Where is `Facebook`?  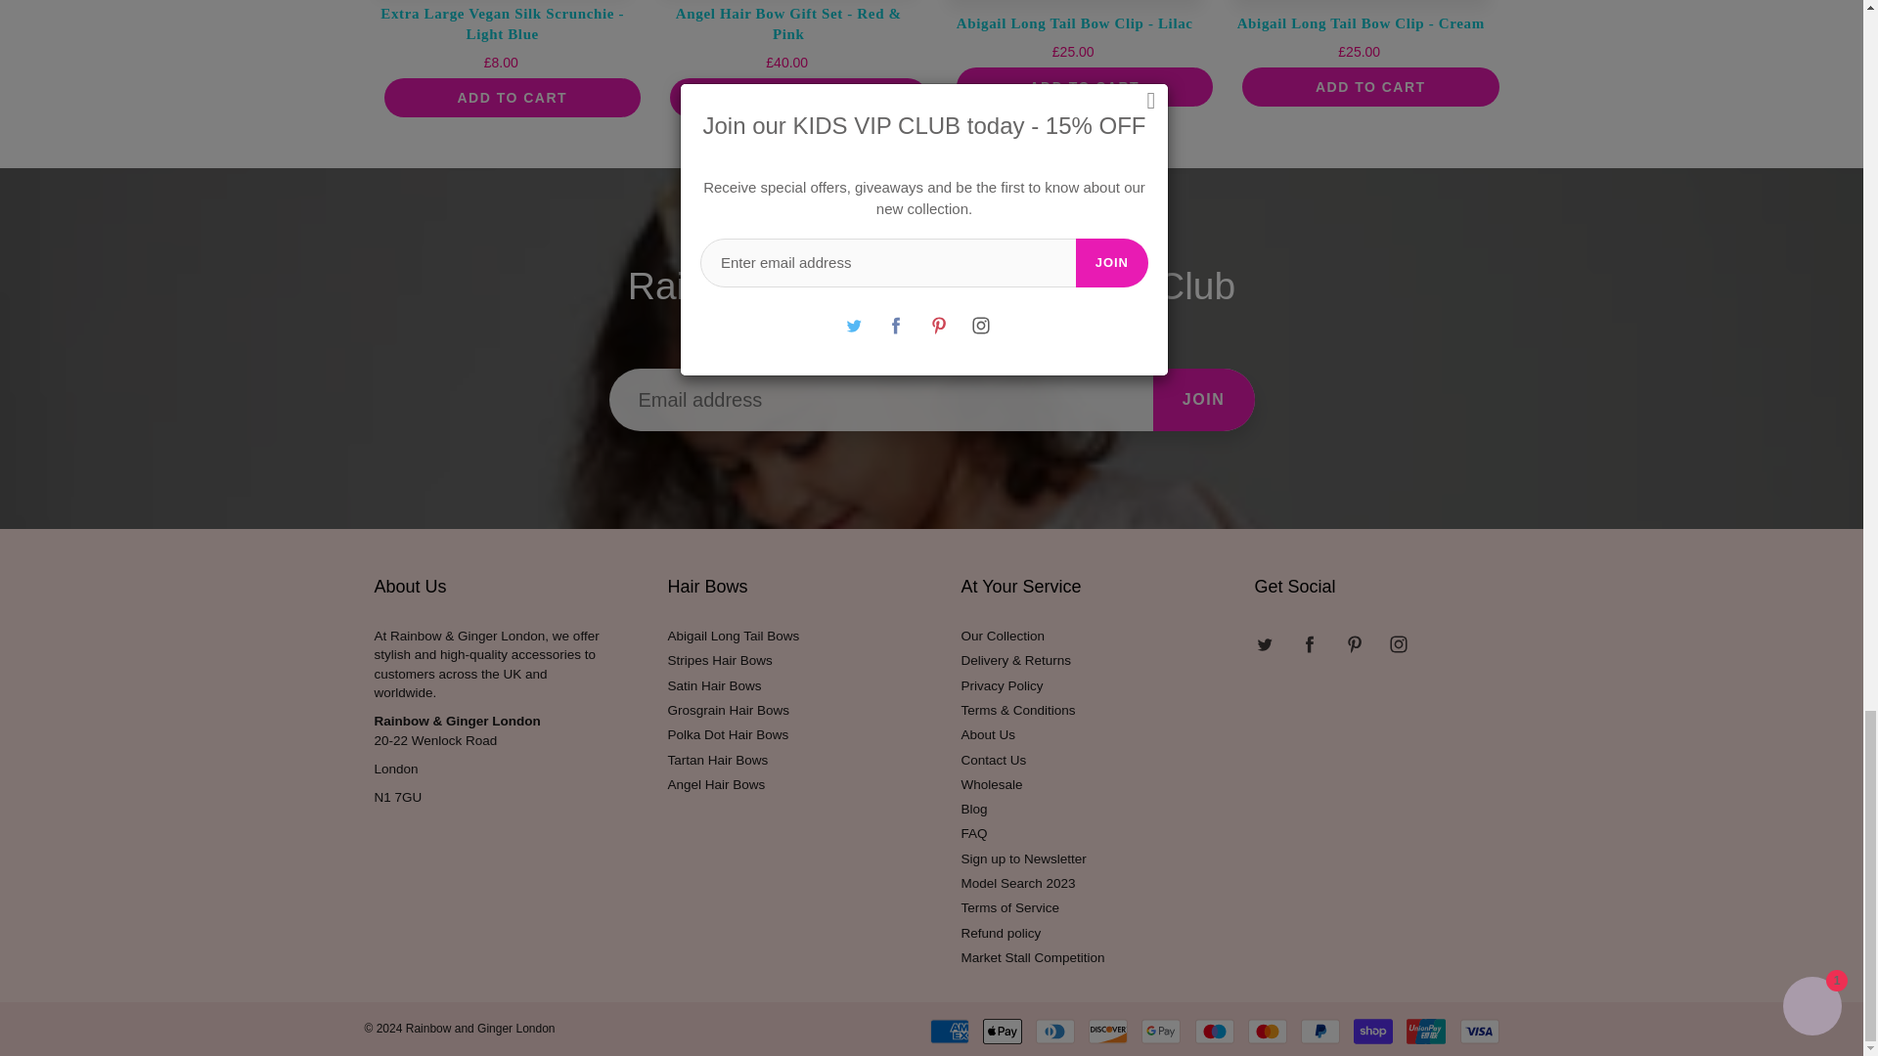 Facebook is located at coordinates (1309, 643).